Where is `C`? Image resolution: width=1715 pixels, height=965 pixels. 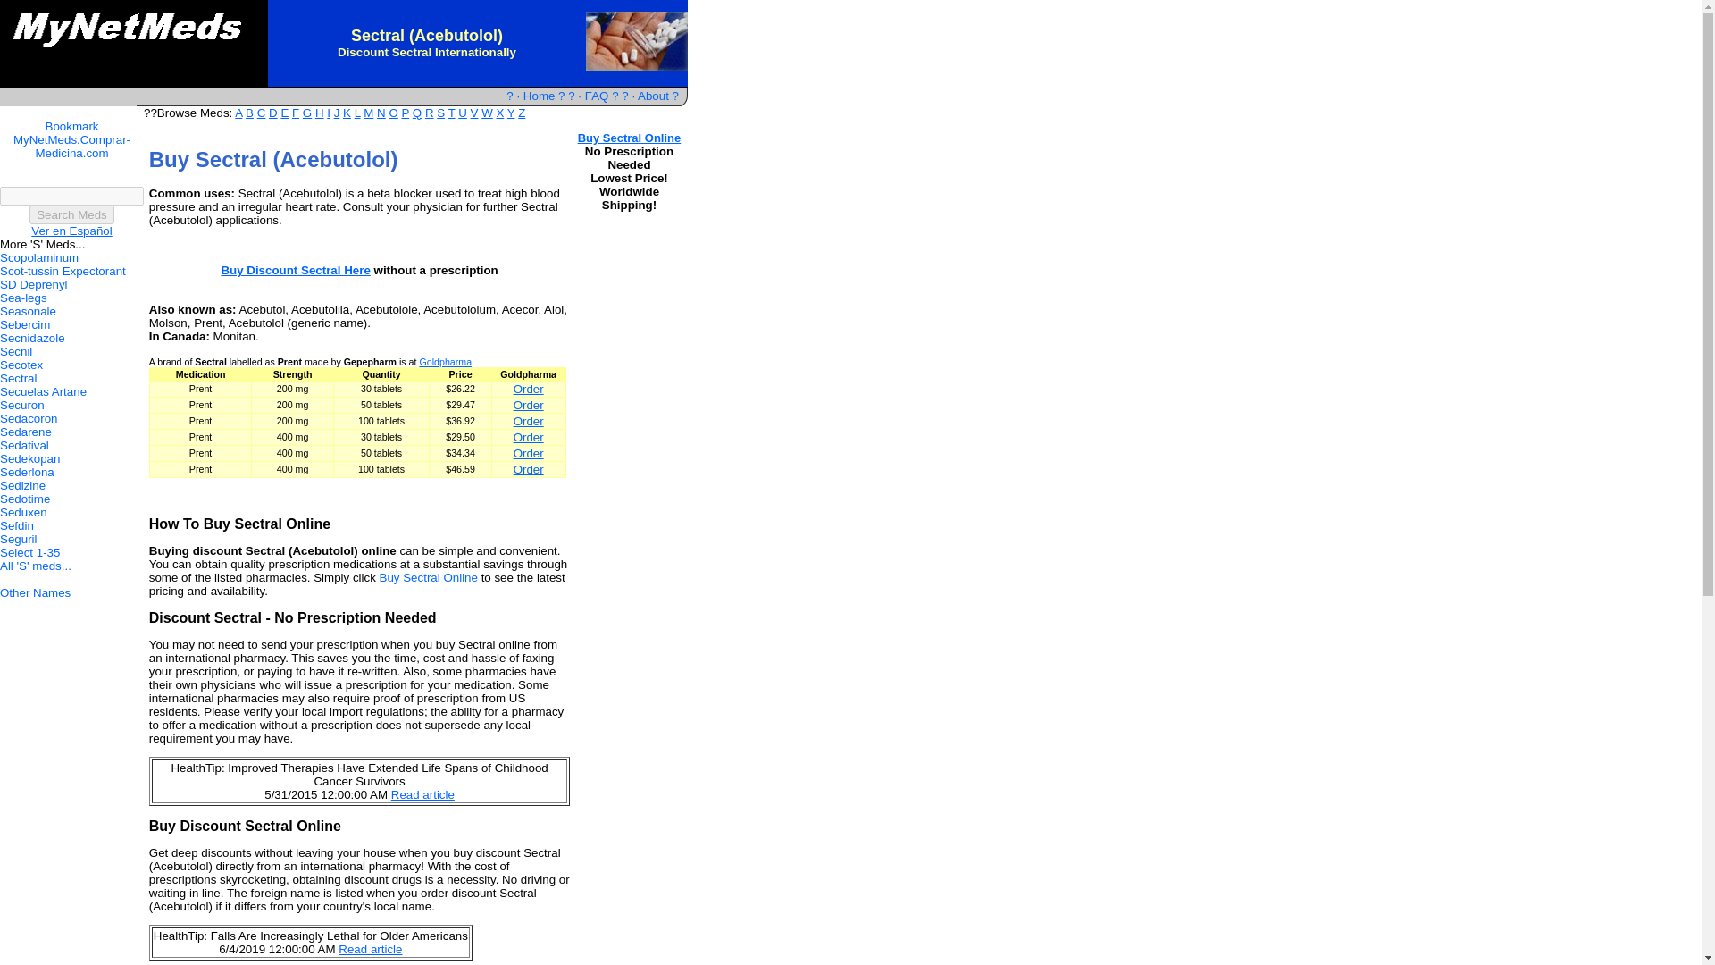 C is located at coordinates (261, 113).